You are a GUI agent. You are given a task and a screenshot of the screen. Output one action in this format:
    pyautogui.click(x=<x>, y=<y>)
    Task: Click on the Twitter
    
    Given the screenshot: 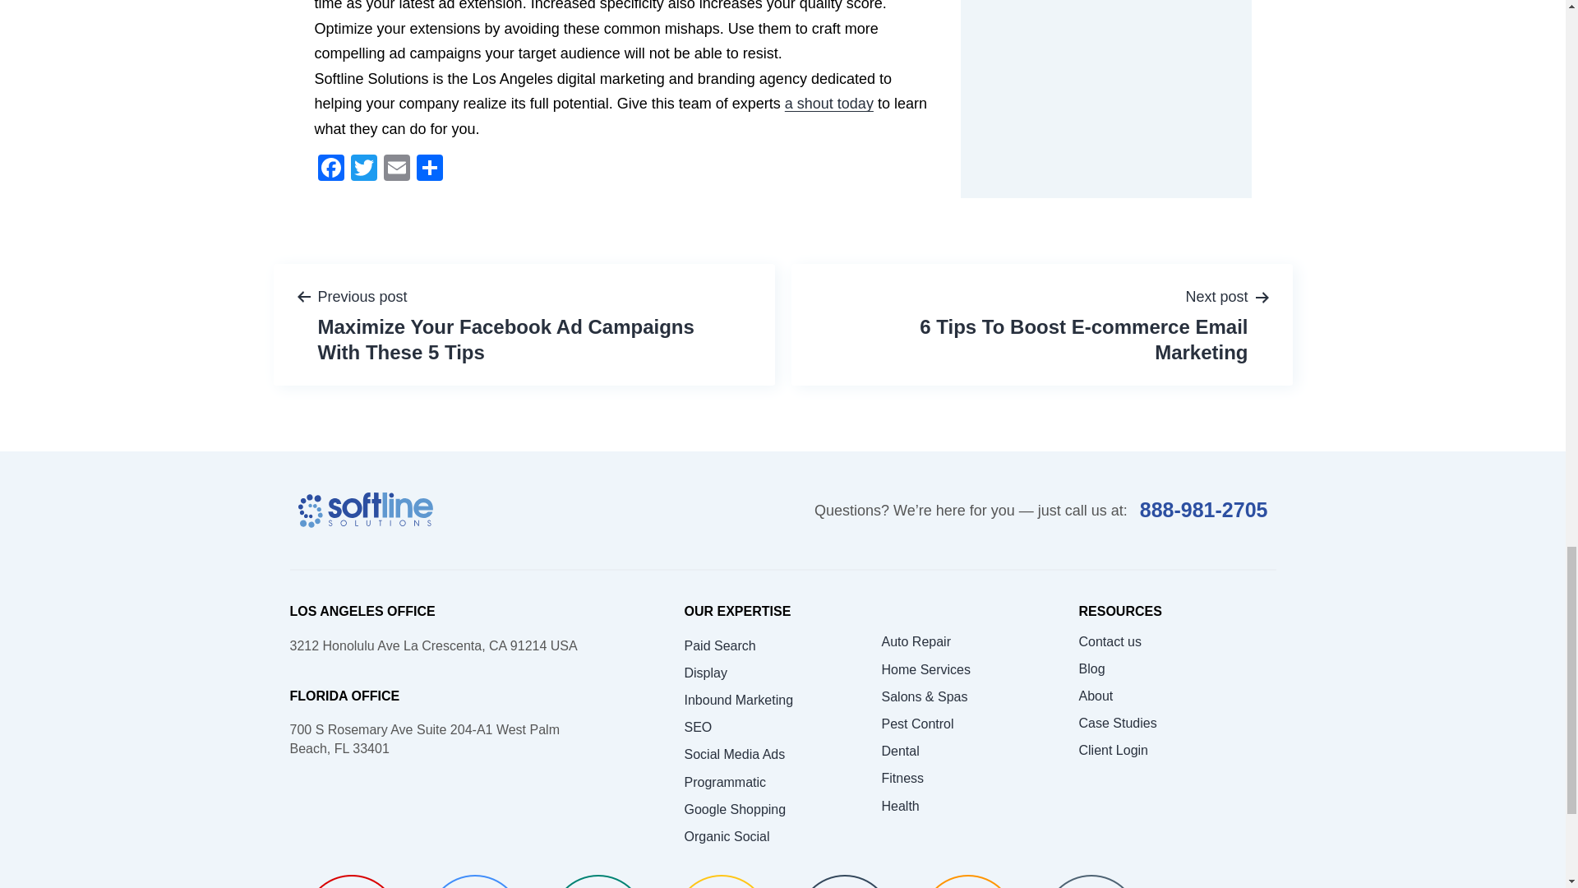 What is the action you would take?
    pyautogui.click(x=363, y=169)
    